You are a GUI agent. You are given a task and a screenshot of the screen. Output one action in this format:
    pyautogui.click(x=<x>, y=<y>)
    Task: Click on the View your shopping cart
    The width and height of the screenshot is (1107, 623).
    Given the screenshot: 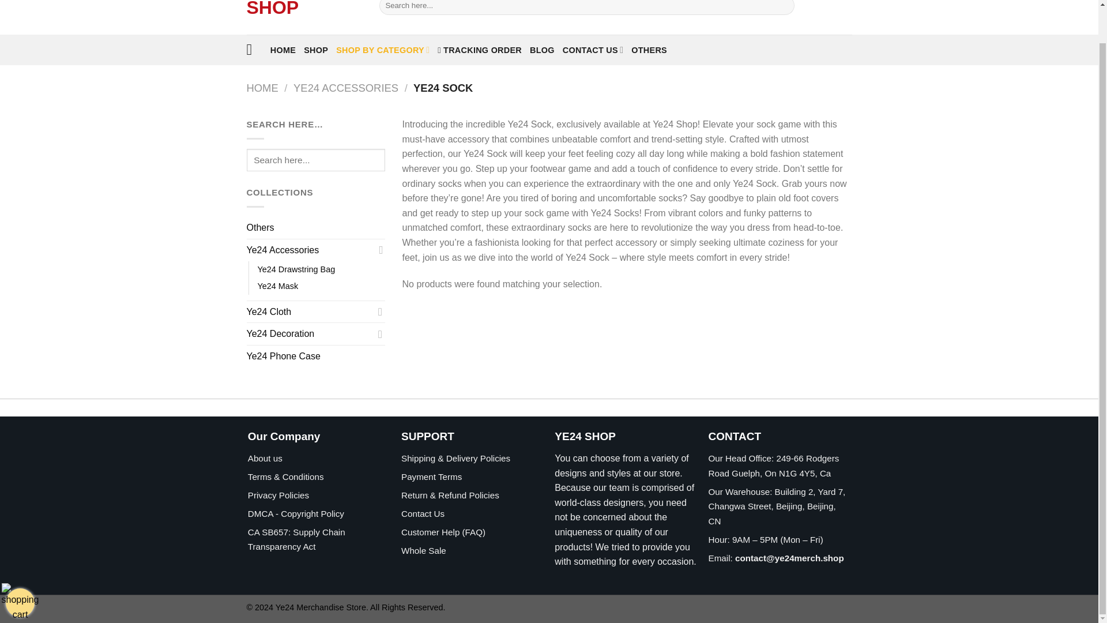 What is the action you would take?
    pyautogui.click(x=20, y=564)
    